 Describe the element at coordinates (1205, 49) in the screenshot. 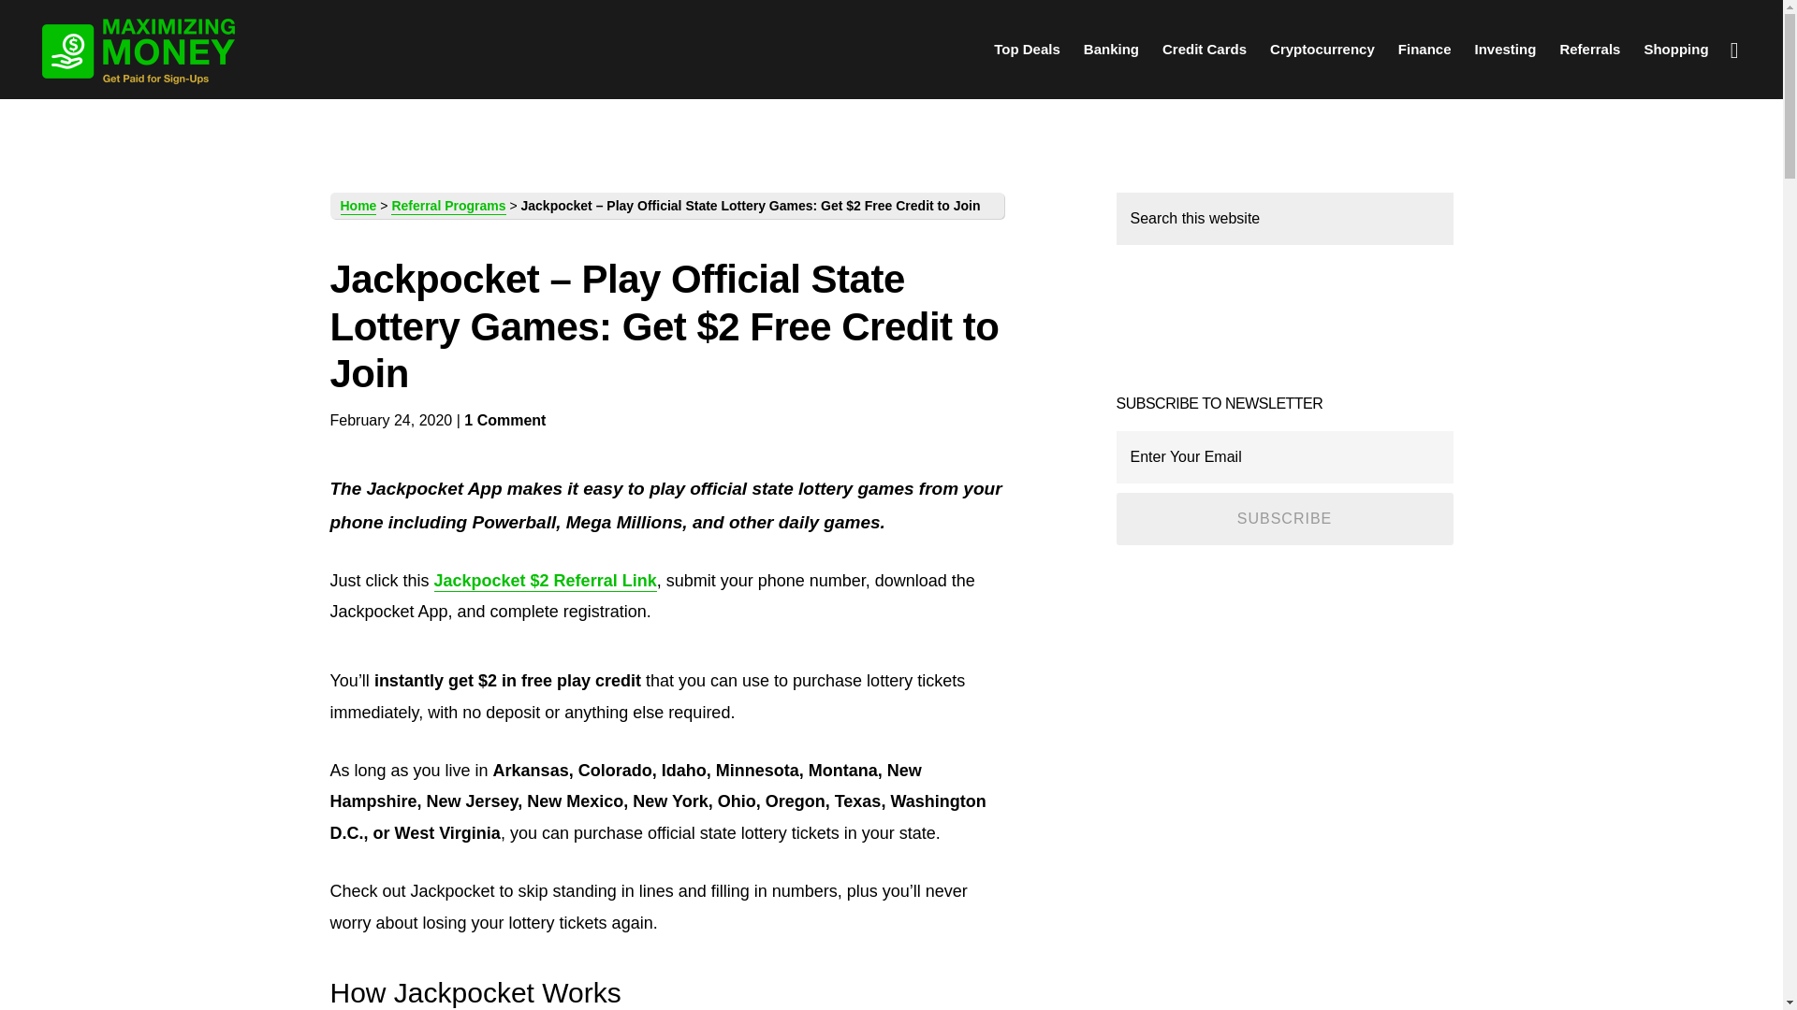

I see `Credit Card Offers` at that location.